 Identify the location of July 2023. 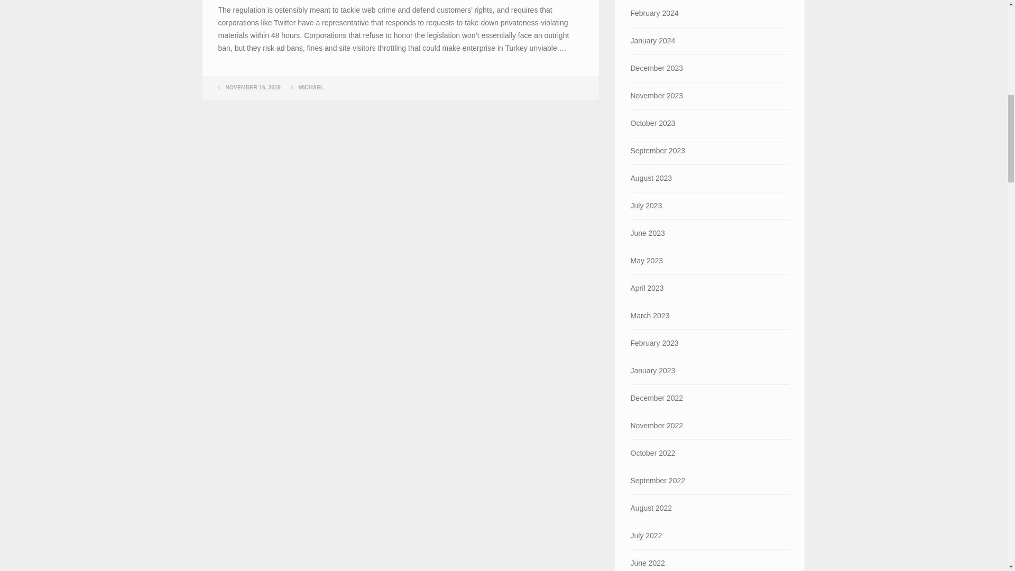
(709, 205).